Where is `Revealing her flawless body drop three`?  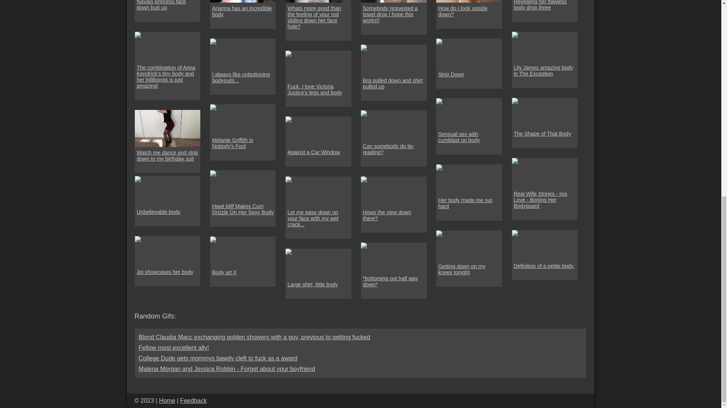
Revealing her flawless body drop three is located at coordinates (544, 5).